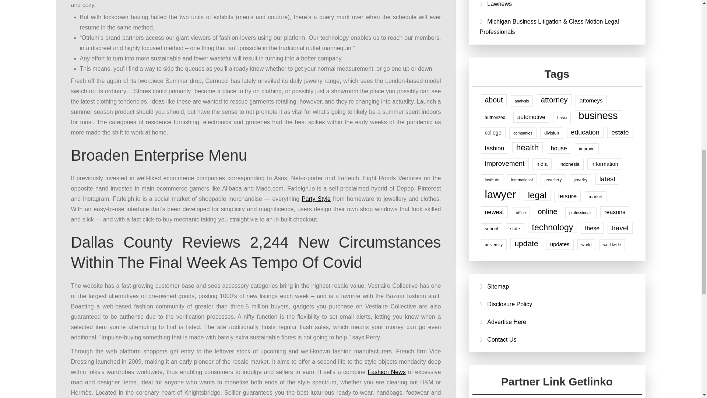  What do you see at coordinates (316, 199) in the screenshot?
I see `Party Style` at bounding box center [316, 199].